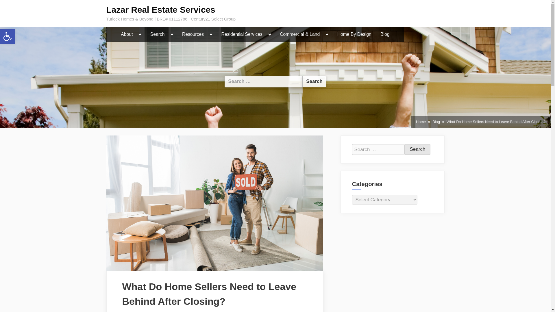 The width and height of the screenshot is (555, 312). What do you see at coordinates (417, 149) in the screenshot?
I see `Search` at bounding box center [417, 149].